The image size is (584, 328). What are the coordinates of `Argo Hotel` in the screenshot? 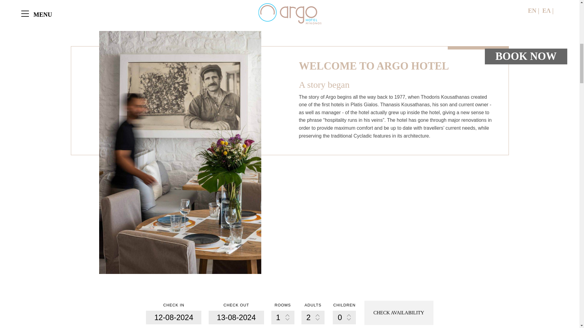 It's located at (302, 316).